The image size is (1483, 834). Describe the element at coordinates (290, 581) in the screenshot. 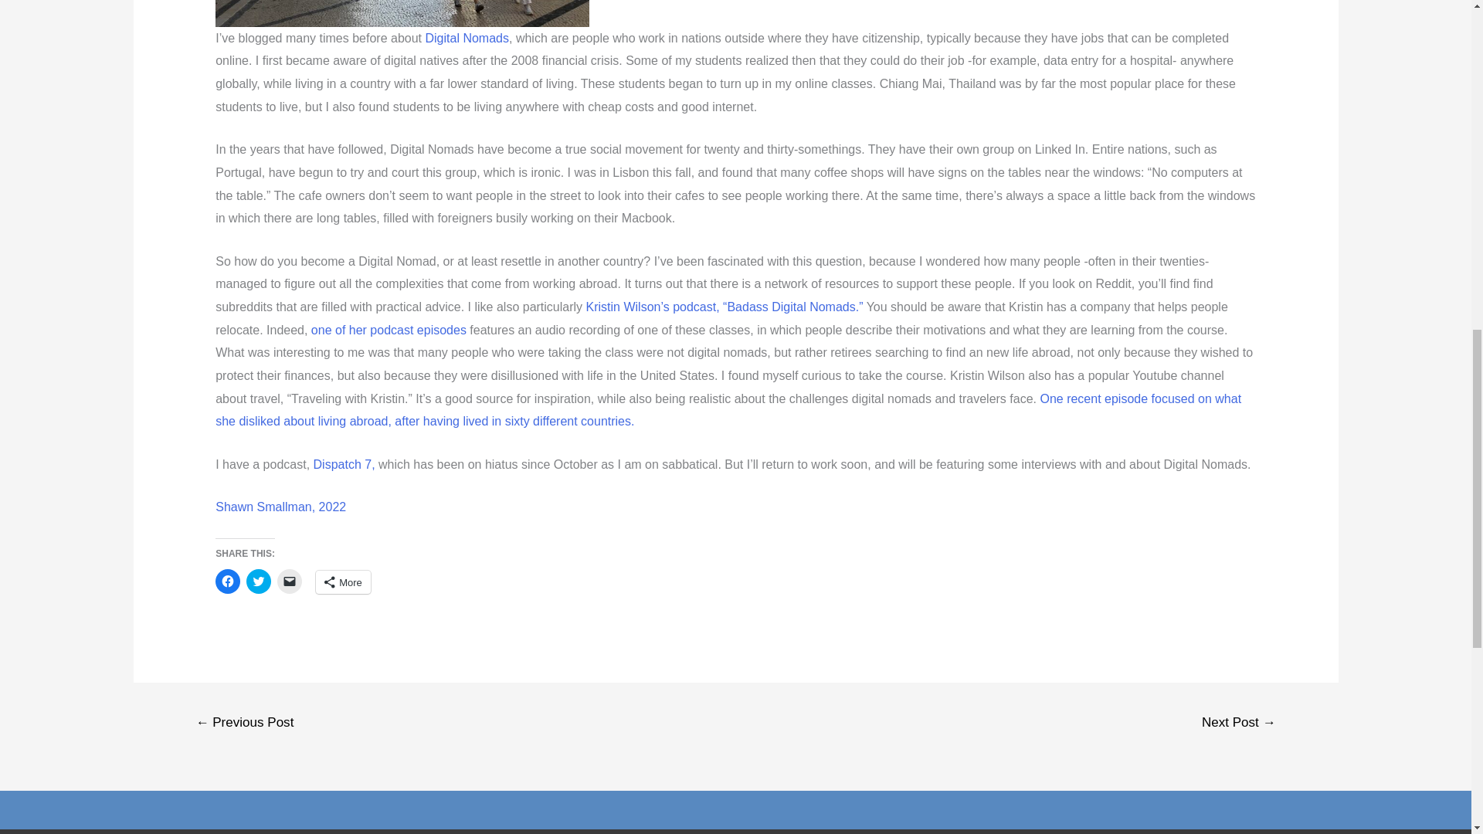

I see `Click to email a link to a friend` at that location.